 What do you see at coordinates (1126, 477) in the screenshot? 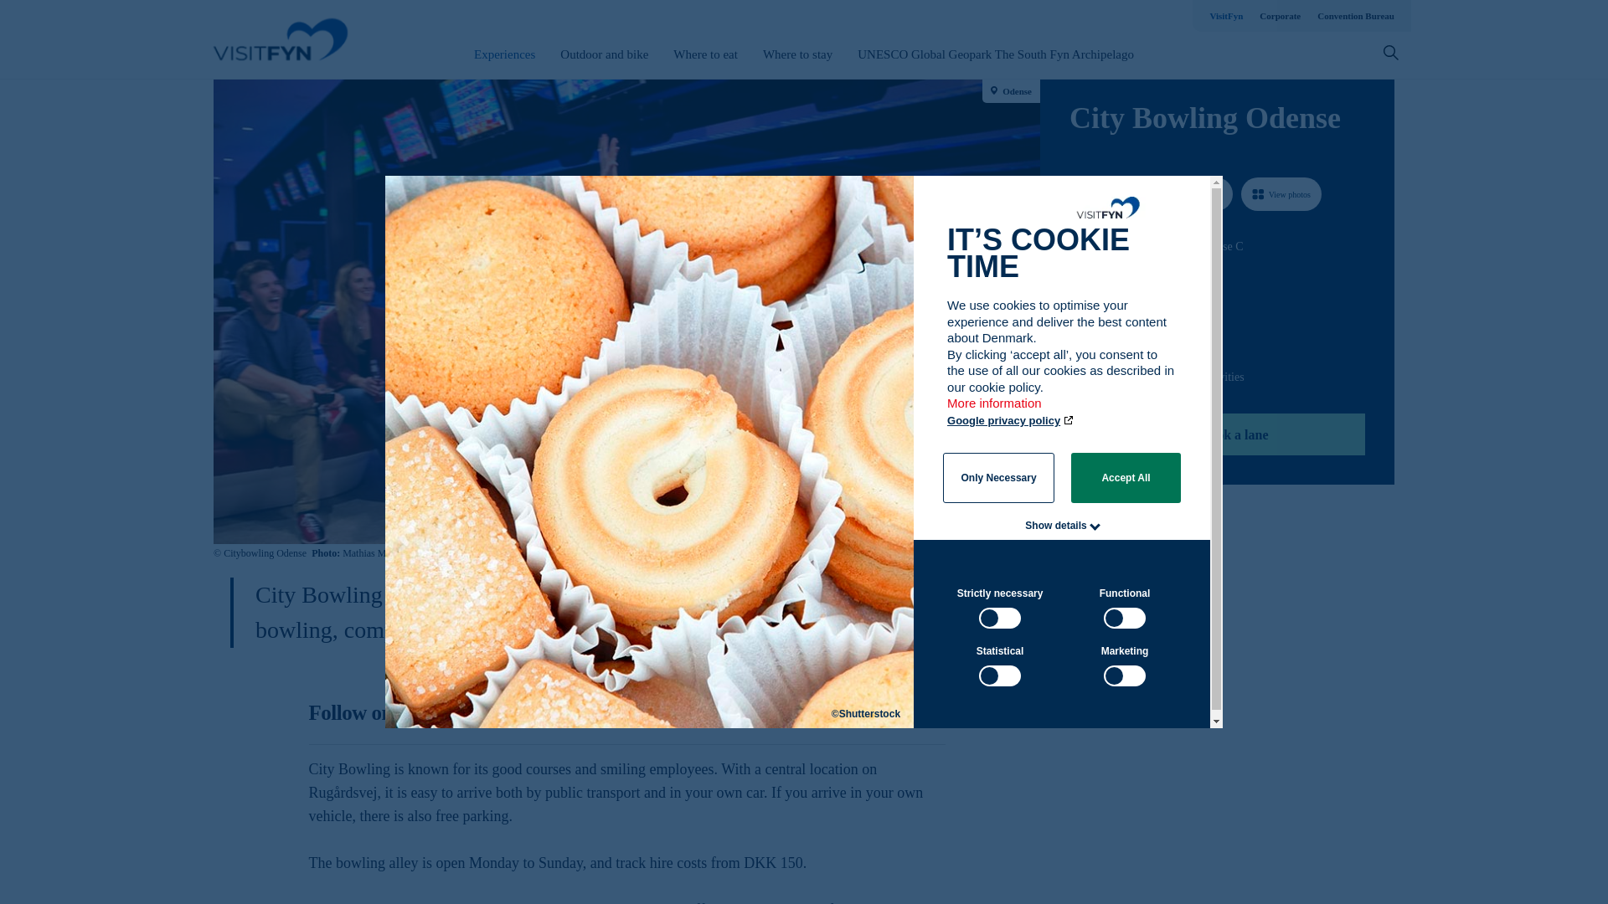
I see `Accept All` at bounding box center [1126, 477].